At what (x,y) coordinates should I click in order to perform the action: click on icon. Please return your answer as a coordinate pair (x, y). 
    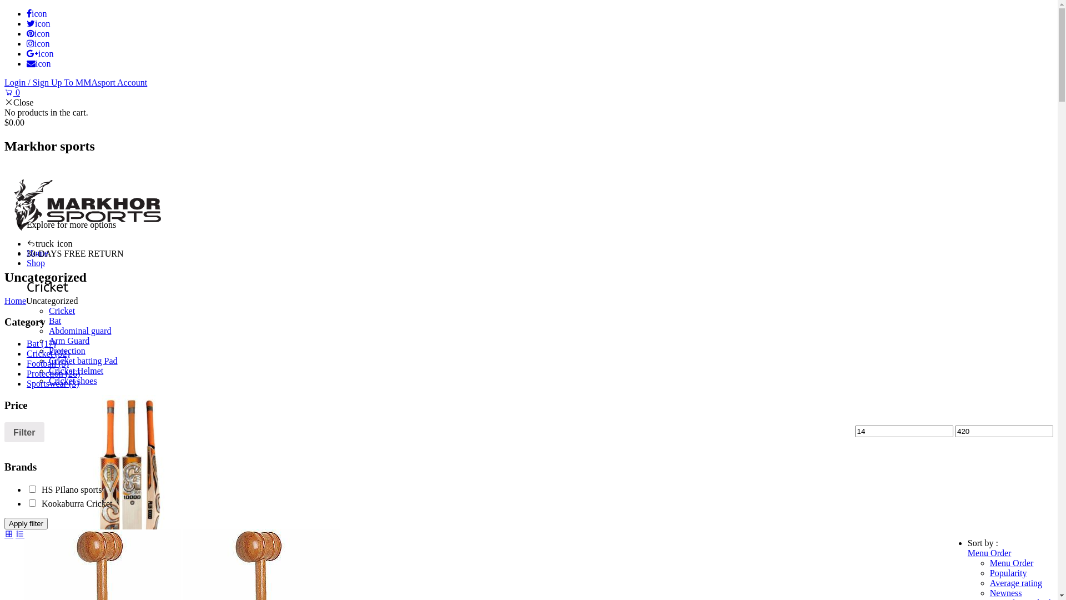
    Looking at the image, I should click on (39, 63).